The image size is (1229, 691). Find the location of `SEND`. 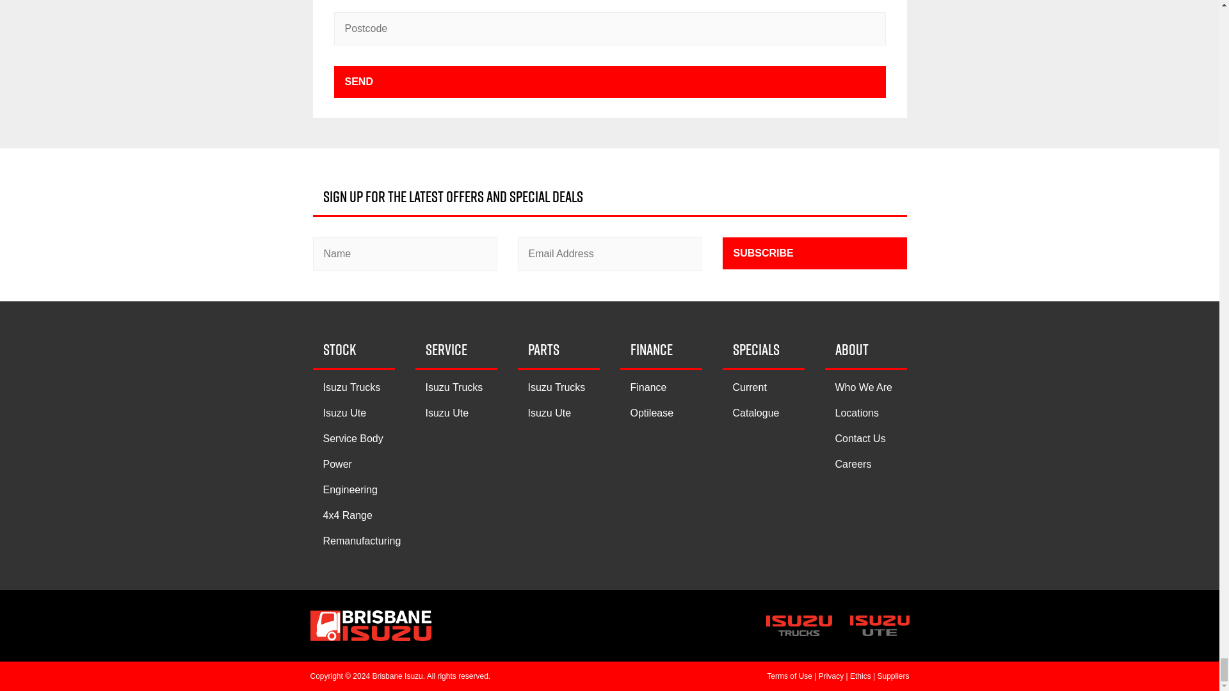

SEND is located at coordinates (610, 82).